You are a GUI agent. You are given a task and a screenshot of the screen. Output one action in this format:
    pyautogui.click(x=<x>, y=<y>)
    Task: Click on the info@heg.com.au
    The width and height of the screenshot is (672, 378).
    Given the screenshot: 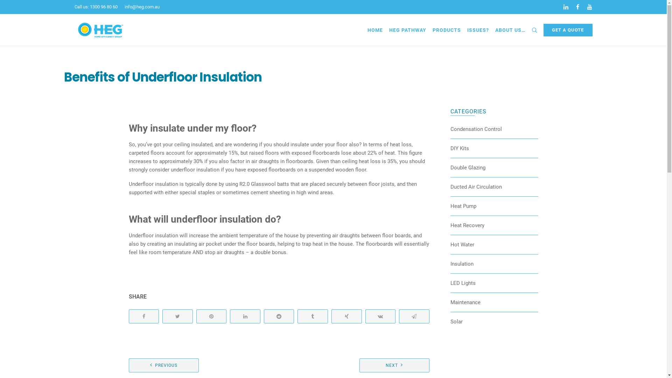 What is the action you would take?
    pyautogui.click(x=142, y=7)
    